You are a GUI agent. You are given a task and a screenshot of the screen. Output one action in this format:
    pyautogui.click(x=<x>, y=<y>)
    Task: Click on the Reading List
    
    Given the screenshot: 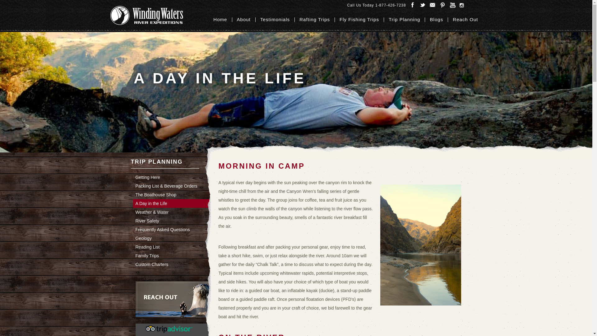 What is the action you would take?
    pyautogui.click(x=176, y=247)
    